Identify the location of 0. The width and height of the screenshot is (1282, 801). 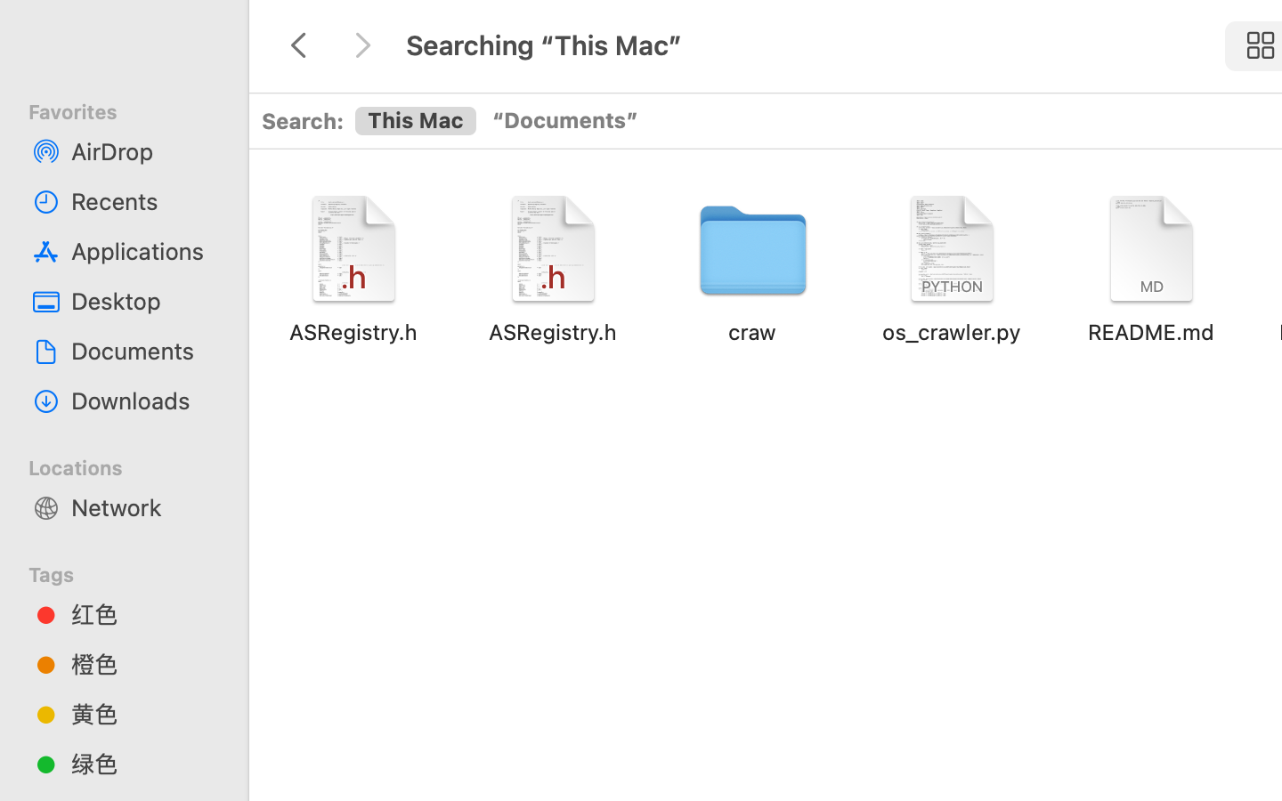
(564, 122).